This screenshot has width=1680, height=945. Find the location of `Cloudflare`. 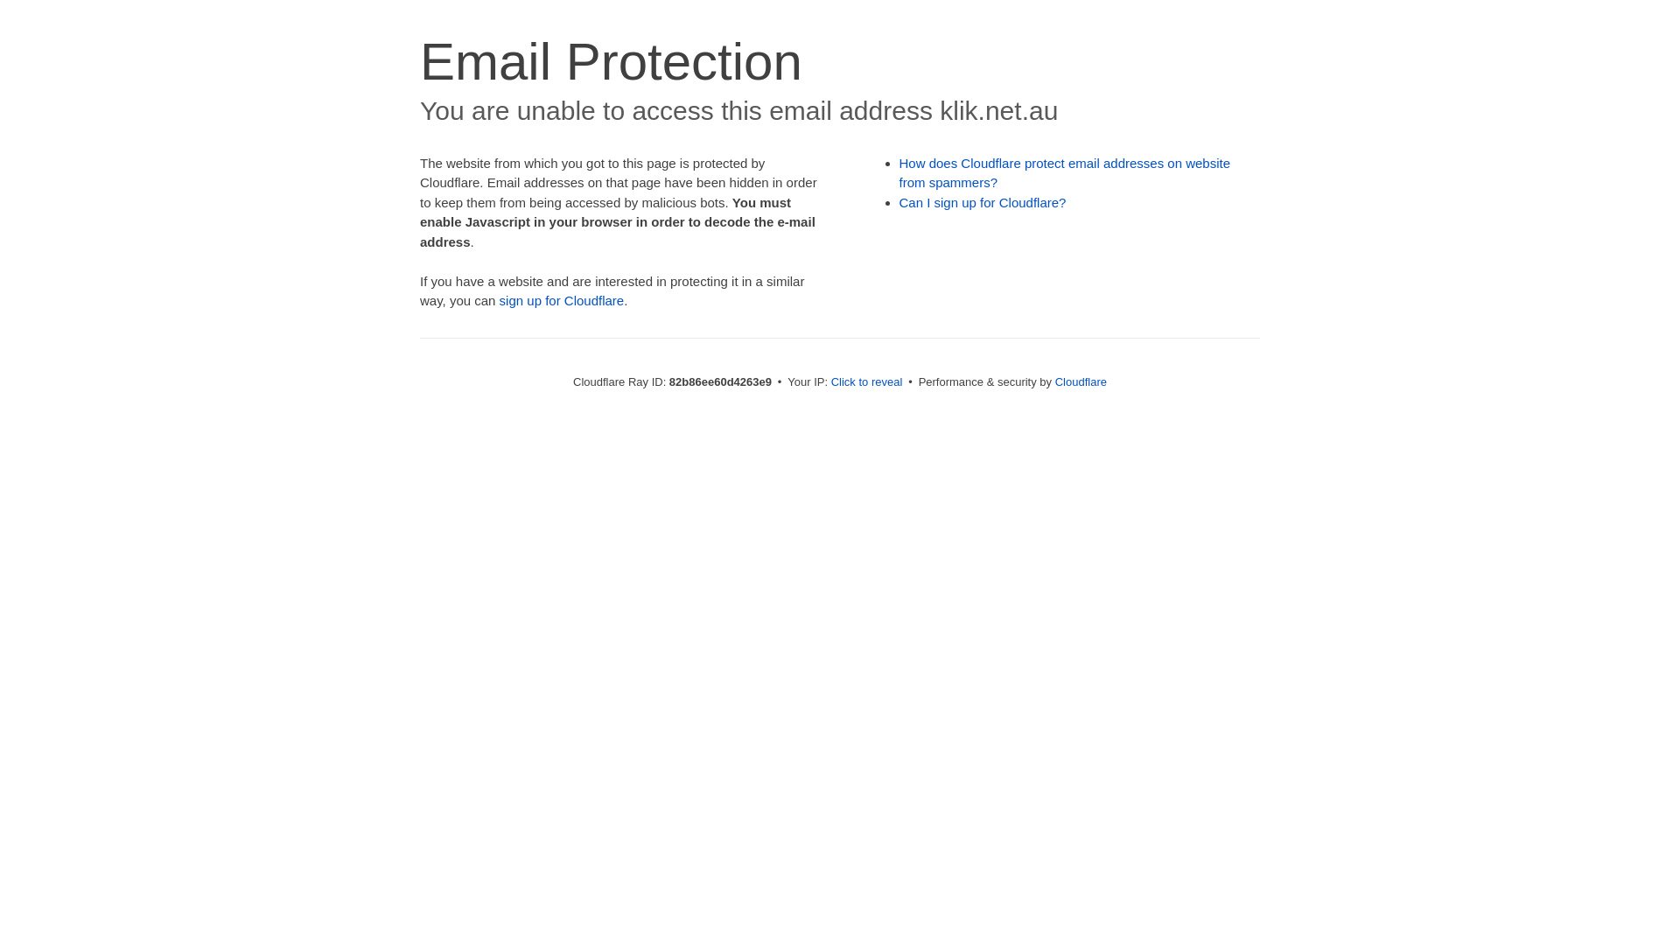

Cloudflare is located at coordinates (1081, 381).